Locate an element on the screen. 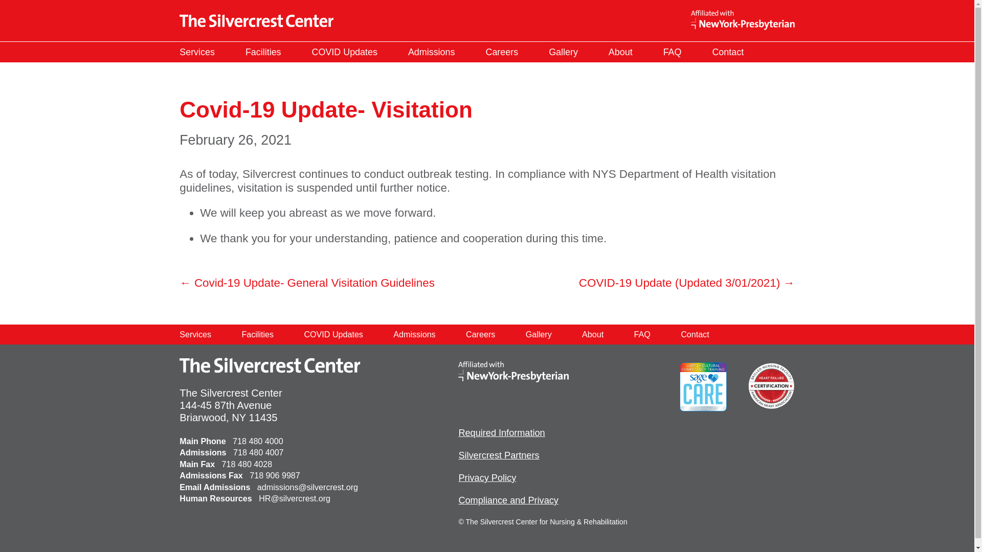  Compliance and Privacy is located at coordinates (508, 500).